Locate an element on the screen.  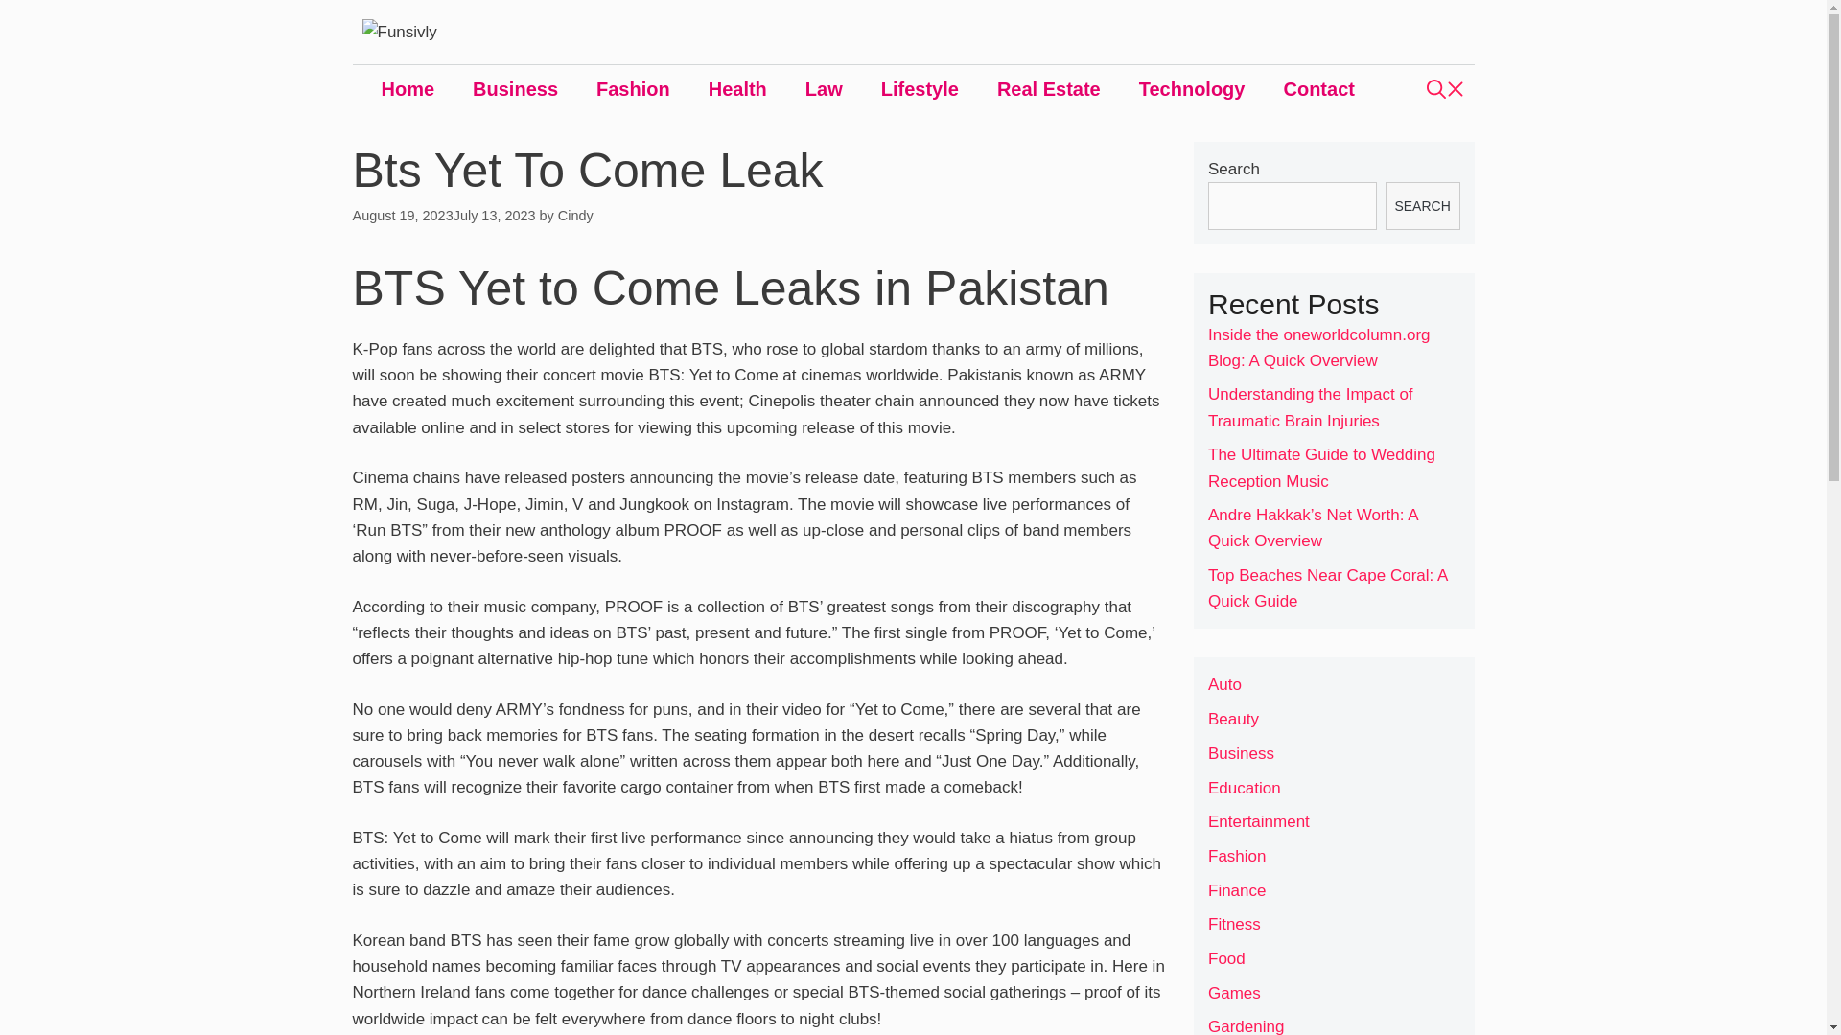
Food is located at coordinates (1226, 958).